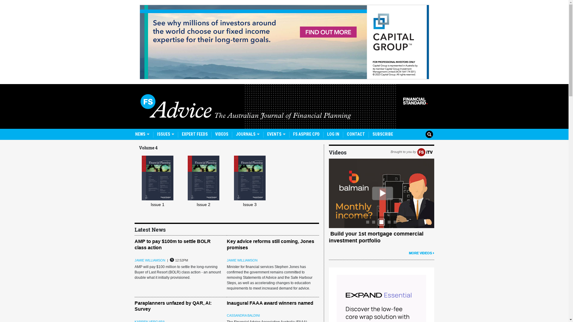  What do you see at coordinates (356, 134) in the screenshot?
I see `CONTACT` at bounding box center [356, 134].